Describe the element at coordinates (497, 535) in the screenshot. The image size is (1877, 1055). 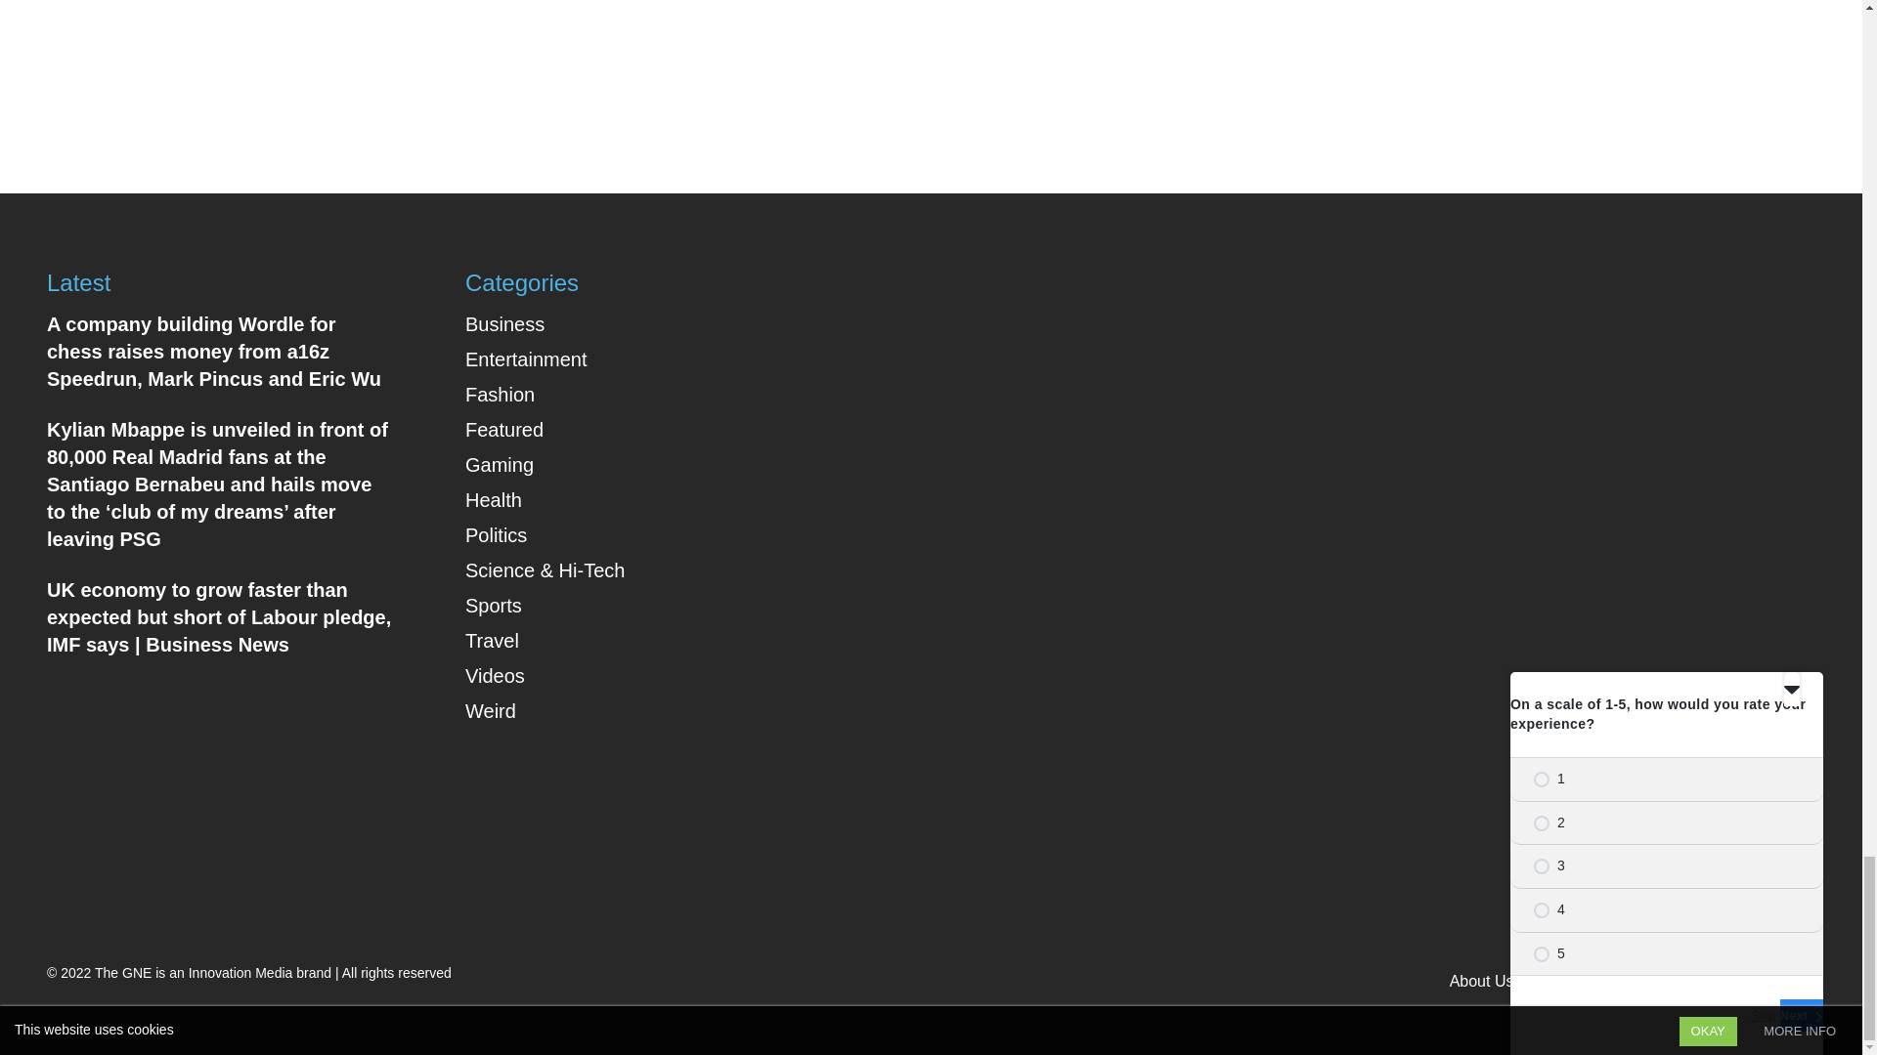
I see `Politics` at that location.